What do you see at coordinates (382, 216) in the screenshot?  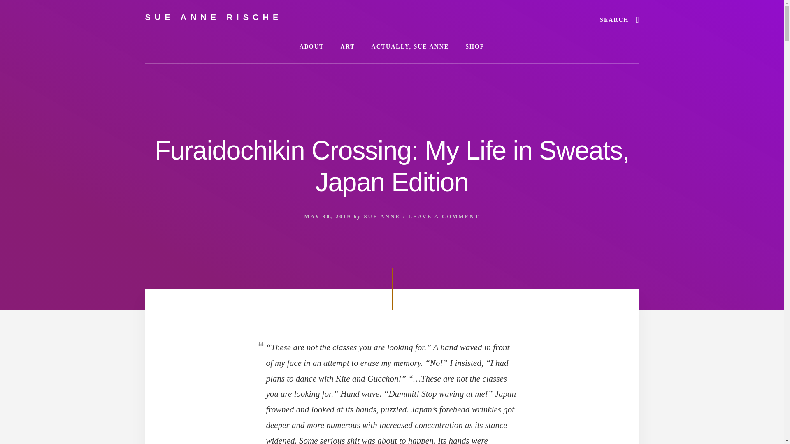 I see `SUE ANNE` at bounding box center [382, 216].